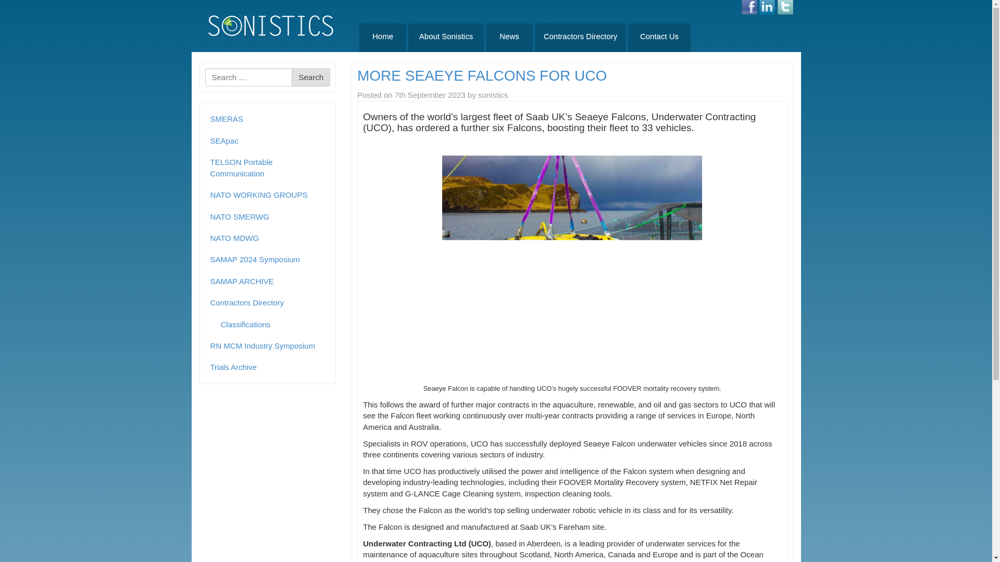  What do you see at coordinates (509, 37) in the screenshot?
I see `News` at bounding box center [509, 37].